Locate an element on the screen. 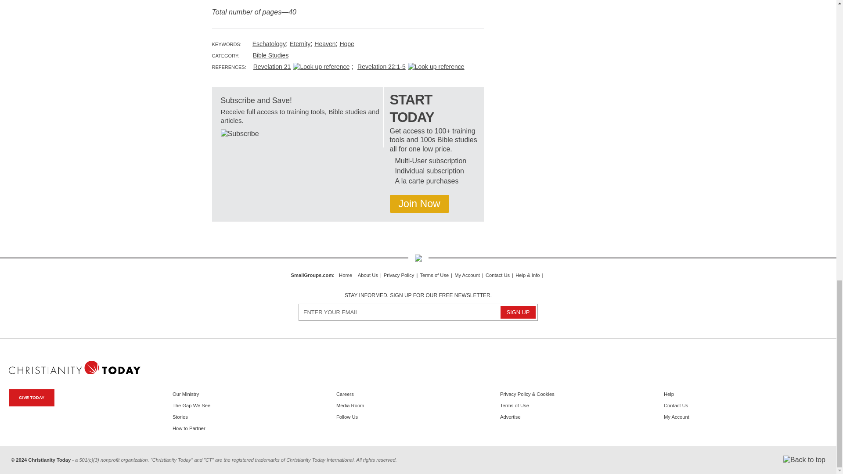 The height and width of the screenshot is (474, 843). Subscribe is located at coordinates (239, 134).